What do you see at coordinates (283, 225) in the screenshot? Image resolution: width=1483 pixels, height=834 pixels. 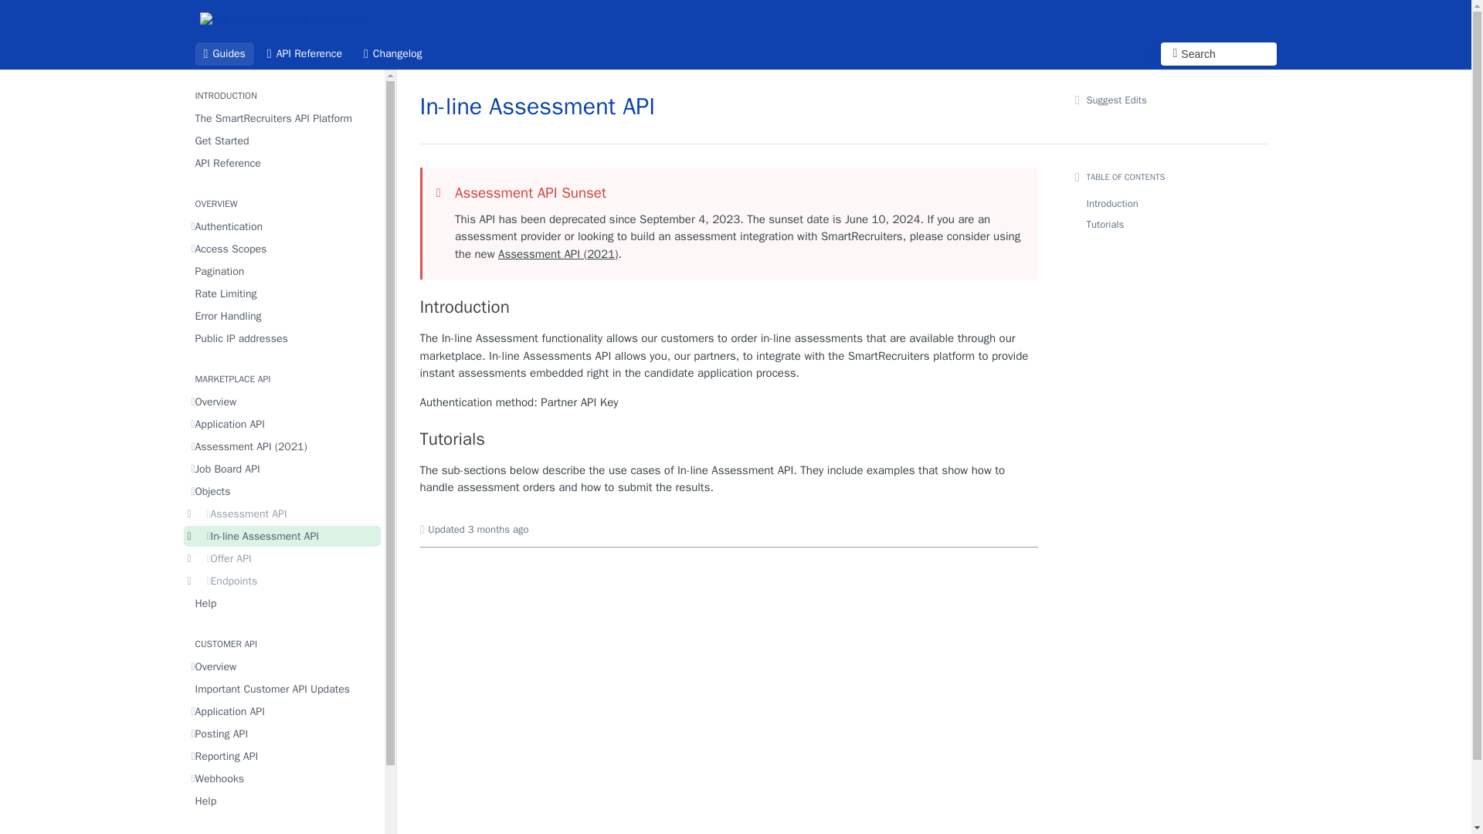 I see `Authentication` at bounding box center [283, 225].